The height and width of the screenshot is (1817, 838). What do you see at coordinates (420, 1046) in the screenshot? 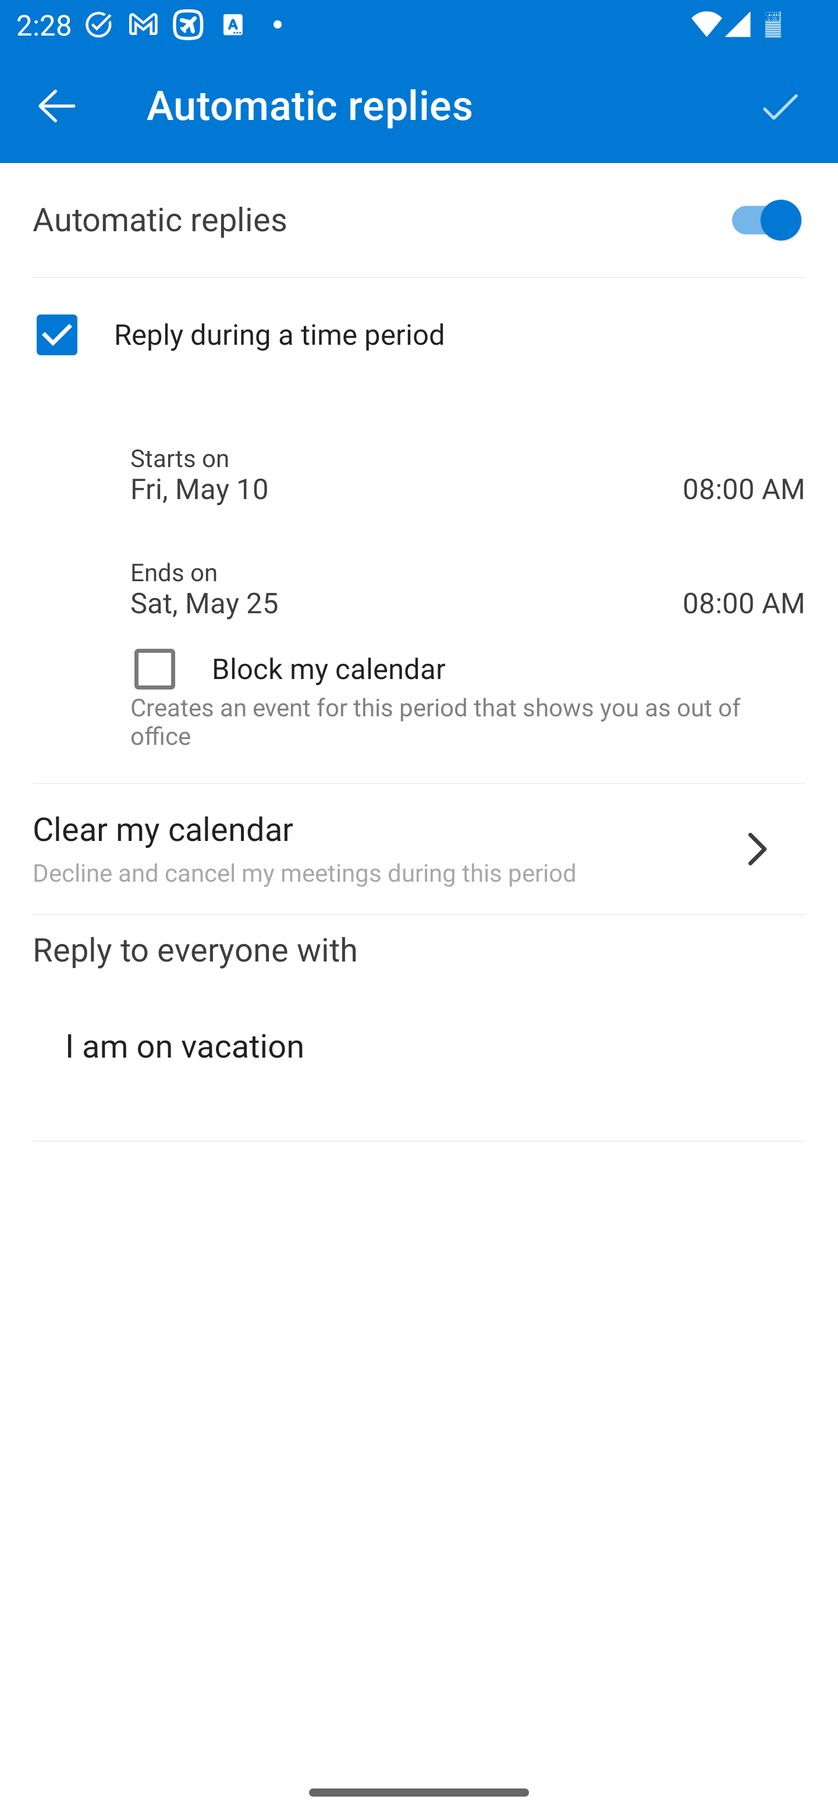
I see `I am on vacation` at bounding box center [420, 1046].